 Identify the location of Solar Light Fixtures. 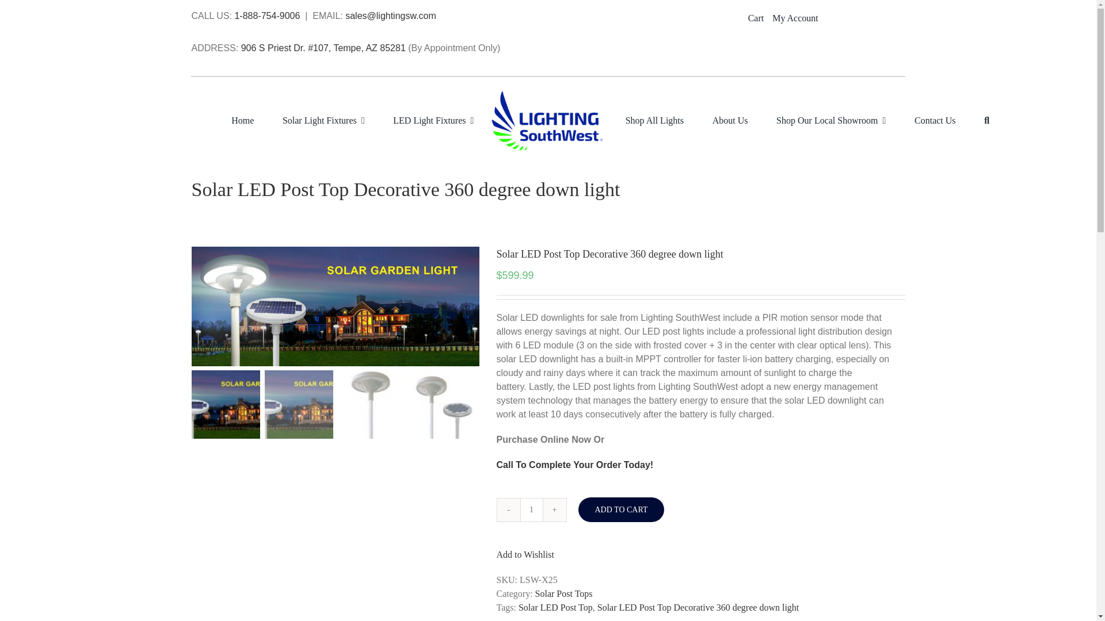
(321, 121).